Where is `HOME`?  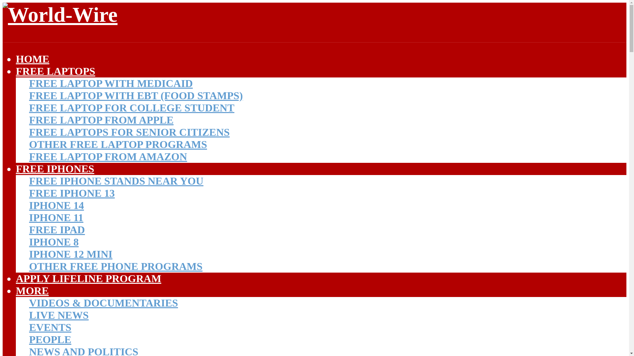
HOME is located at coordinates (32, 59).